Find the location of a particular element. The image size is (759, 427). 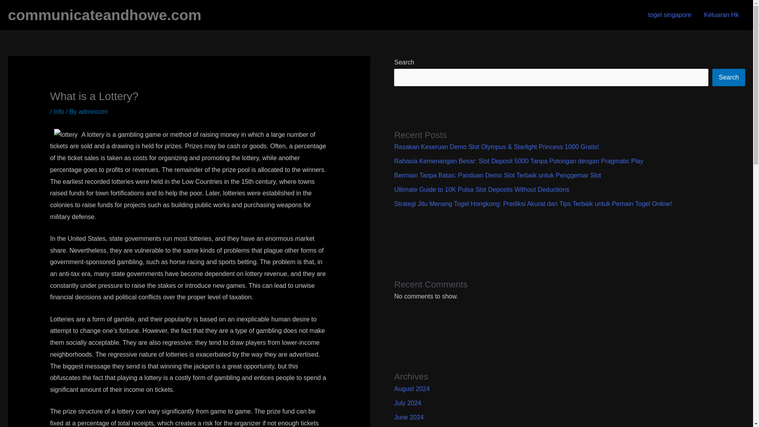

Info is located at coordinates (59, 111).